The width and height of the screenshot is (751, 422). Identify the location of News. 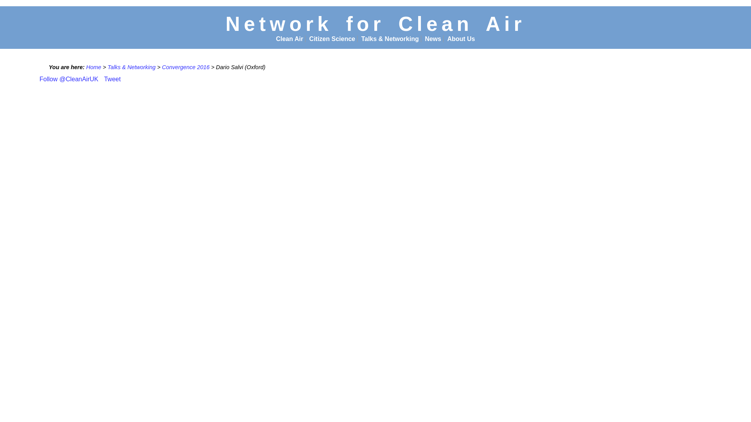
(433, 39).